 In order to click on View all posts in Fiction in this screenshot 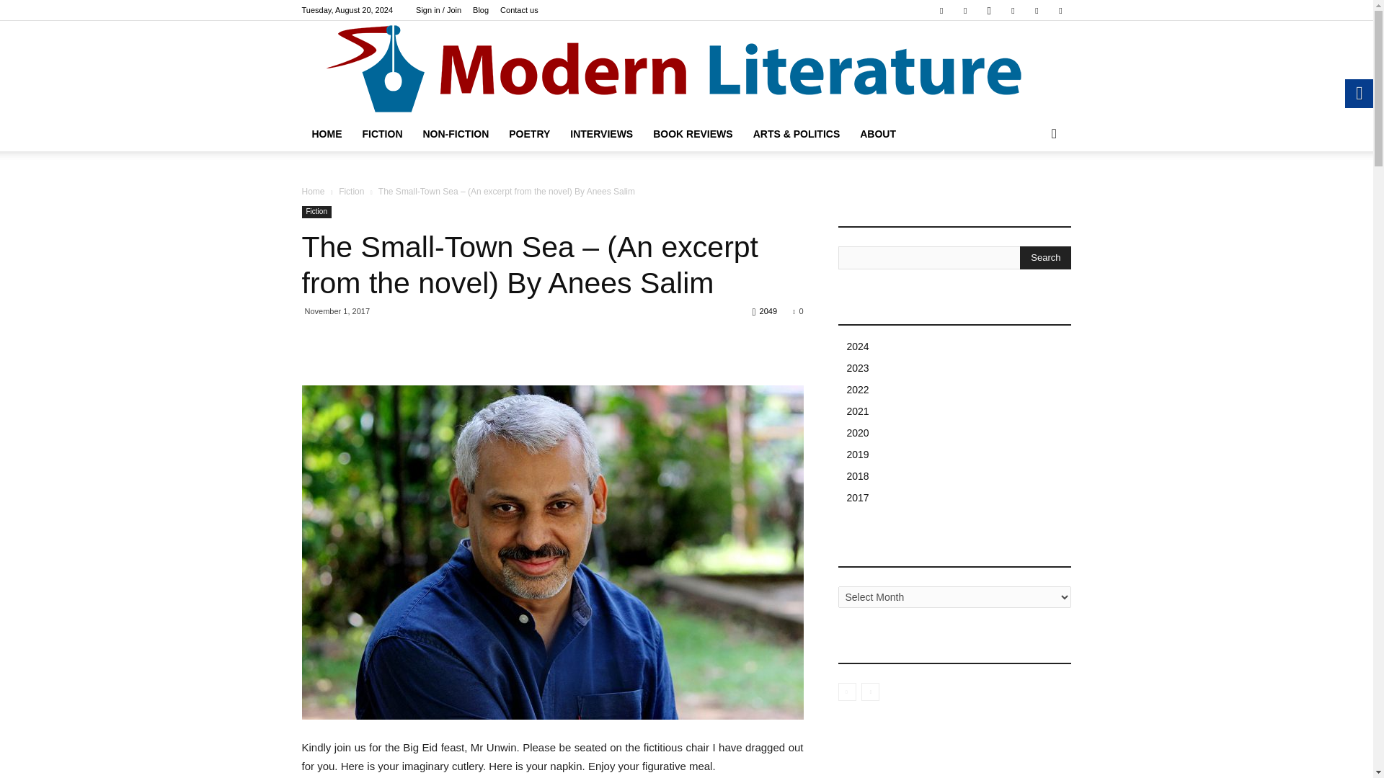, I will do `click(351, 192)`.